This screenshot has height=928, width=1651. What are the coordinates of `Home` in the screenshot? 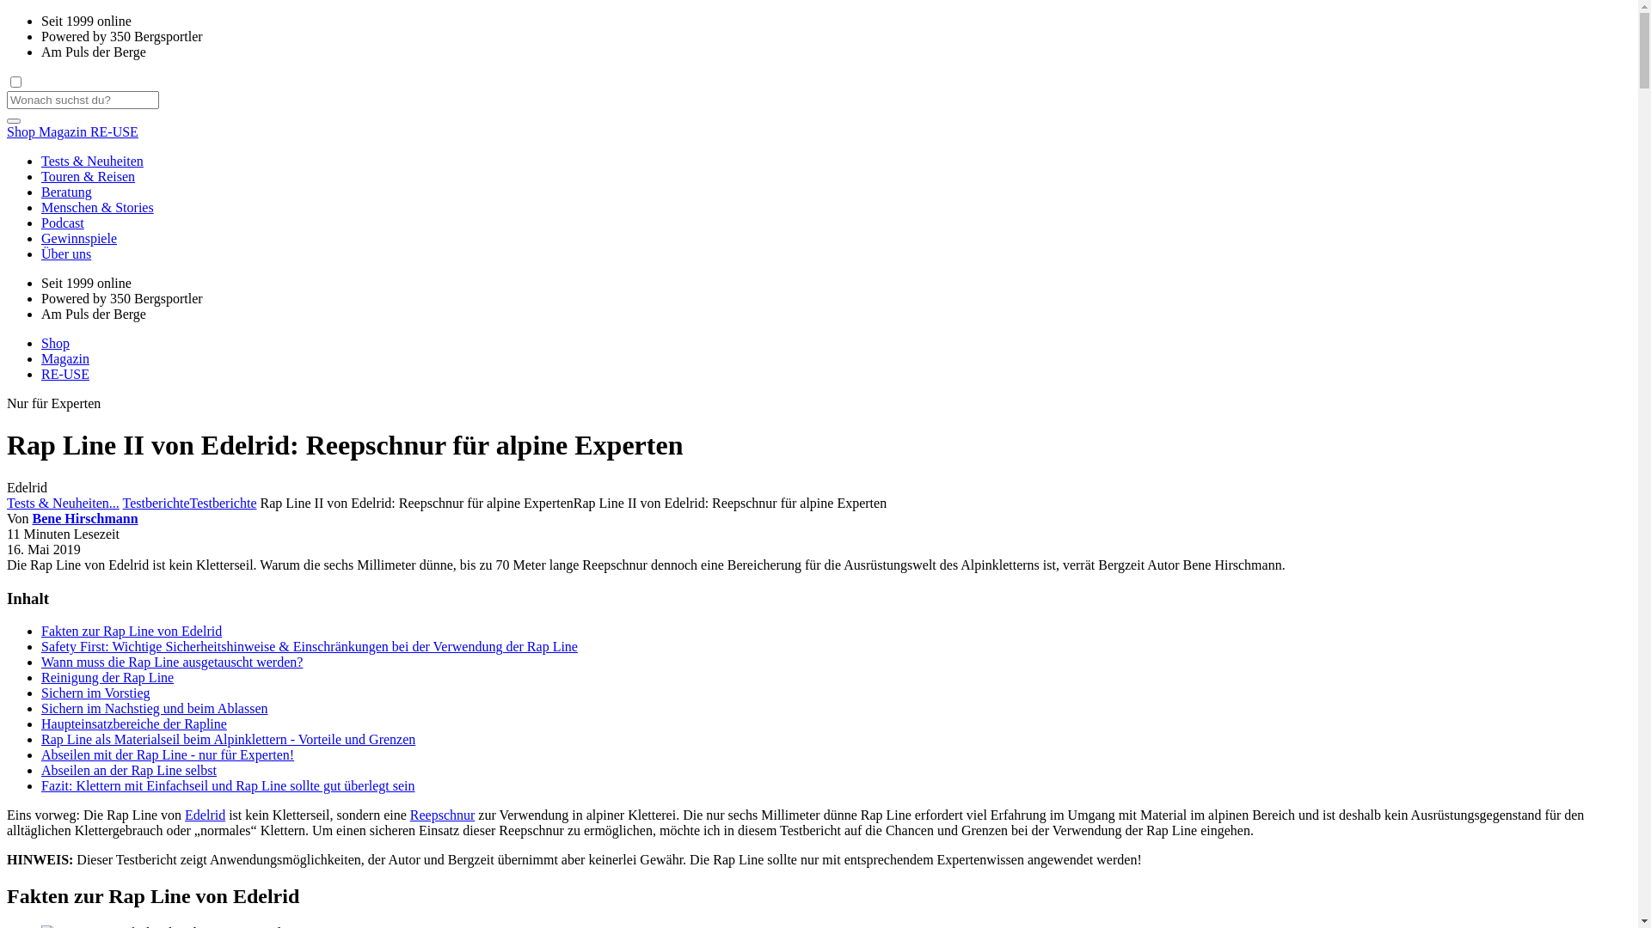 It's located at (819, 504).